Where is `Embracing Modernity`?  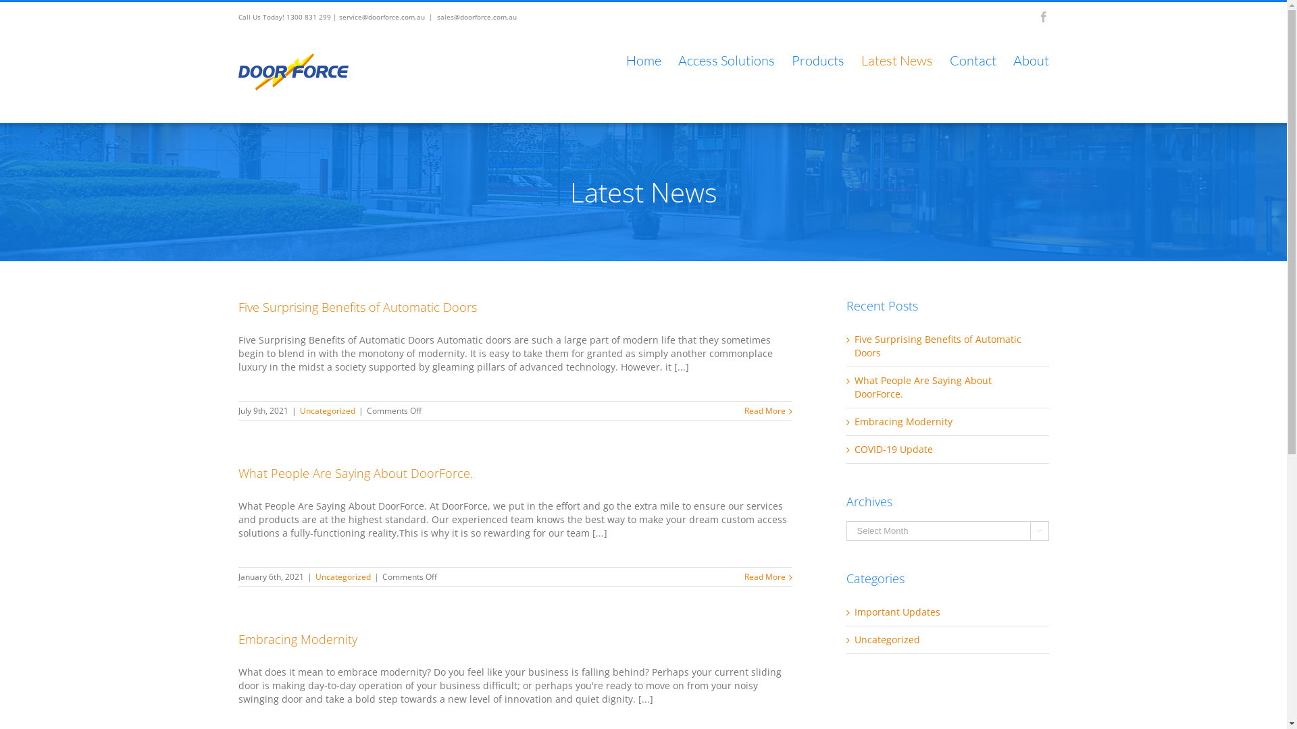 Embracing Modernity is located at coordinates (902, 421).